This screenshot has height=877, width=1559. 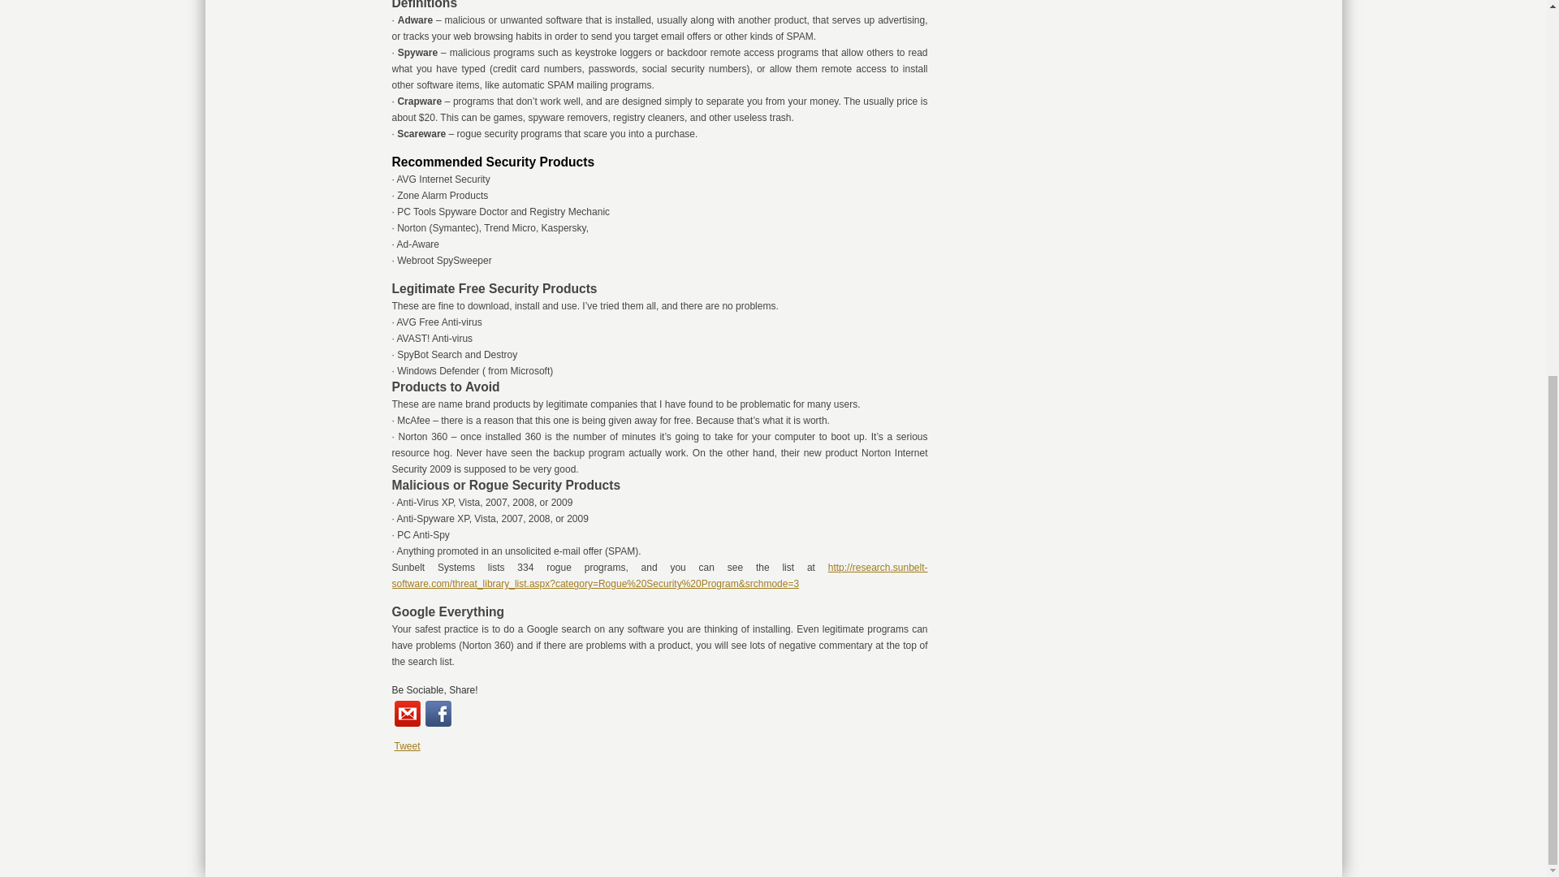 I want to click on Facebook, so click(x=438, y=713).